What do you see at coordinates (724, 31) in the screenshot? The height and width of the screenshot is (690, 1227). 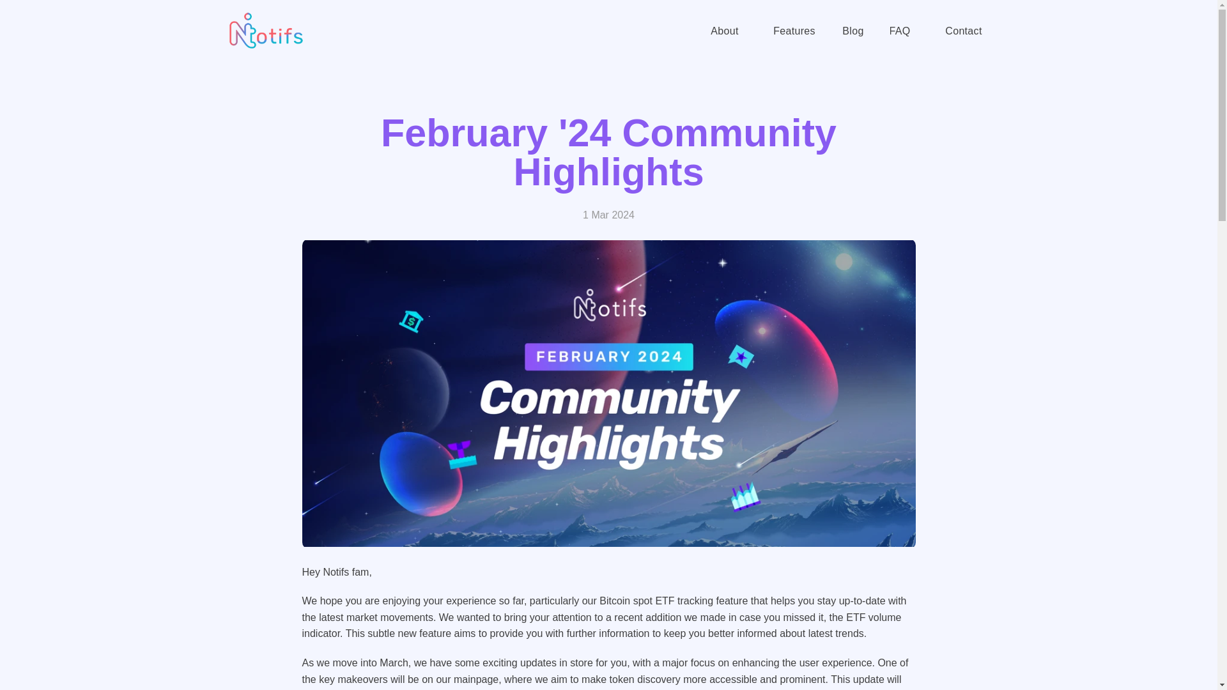 I see `About` at bounding box center [724, 31].